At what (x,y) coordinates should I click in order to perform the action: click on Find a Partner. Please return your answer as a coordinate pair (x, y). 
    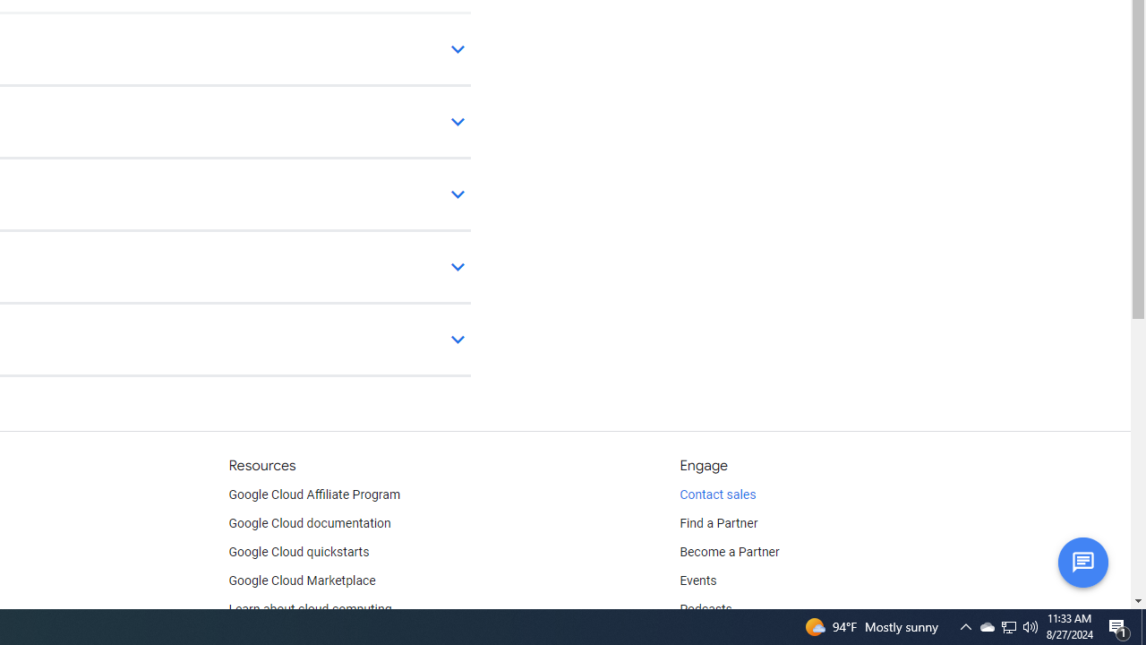
    Looking at the image, I should click on (719, 523).